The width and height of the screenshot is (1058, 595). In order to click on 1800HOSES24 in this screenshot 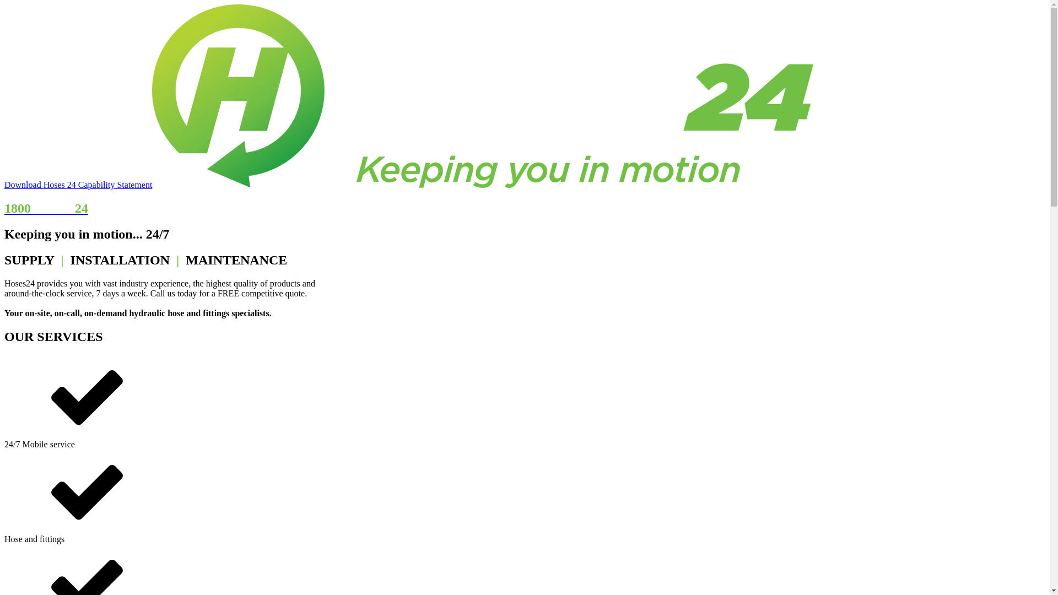, I will do `click(525, 219)`.